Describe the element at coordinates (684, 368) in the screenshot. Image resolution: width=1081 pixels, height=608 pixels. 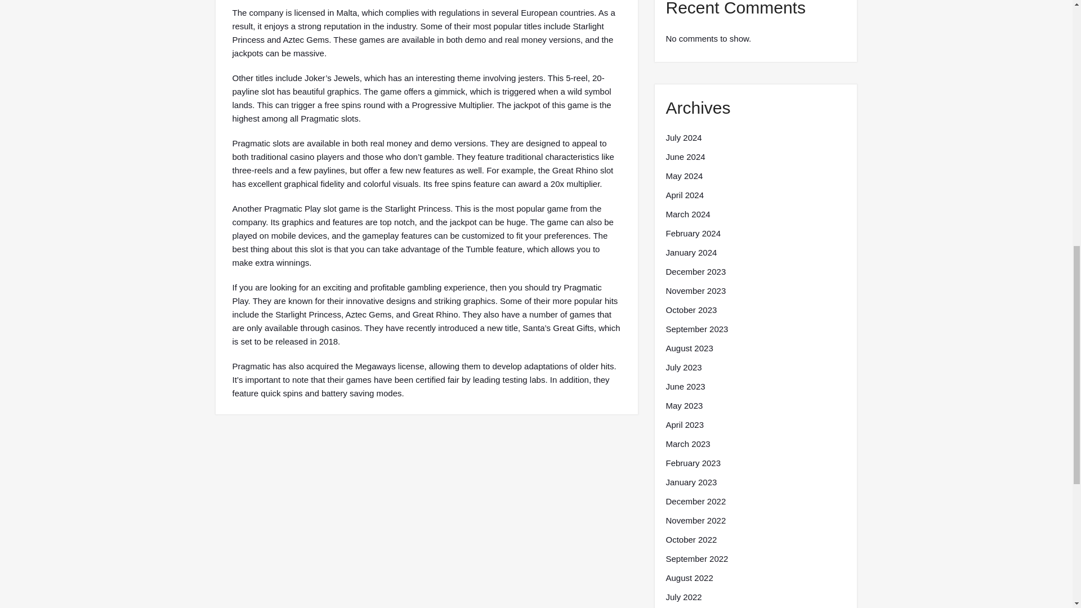
I see `July 2023` at that location.